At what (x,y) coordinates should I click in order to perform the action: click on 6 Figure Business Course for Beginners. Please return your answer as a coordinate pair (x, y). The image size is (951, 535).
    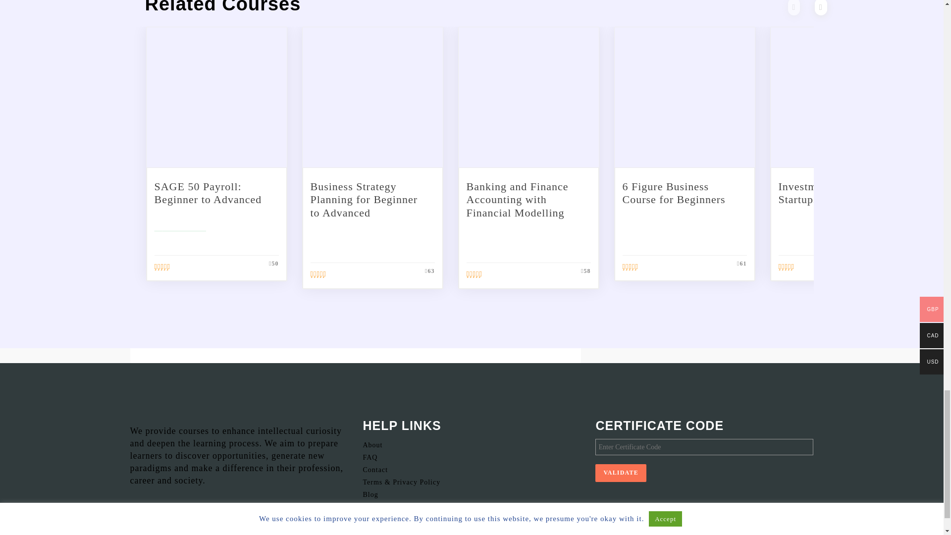
    Looking at the image, I should click on (673, 192).